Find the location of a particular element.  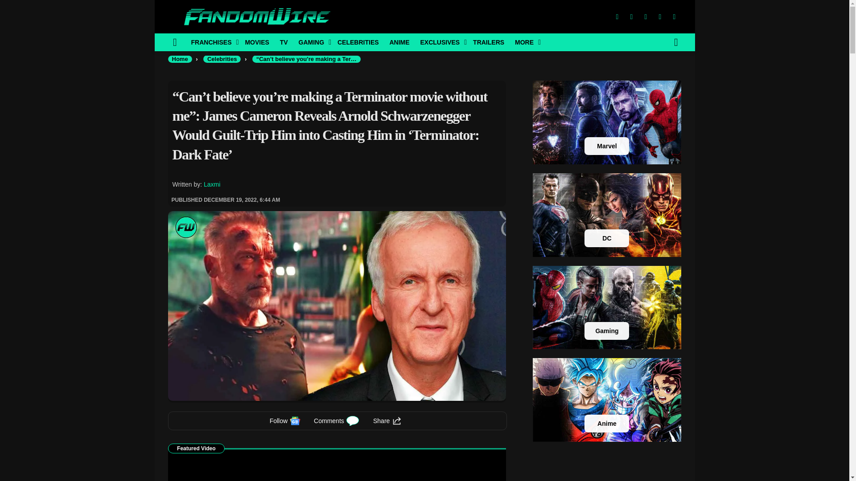

Facebook is located at coordinates (617, 17).